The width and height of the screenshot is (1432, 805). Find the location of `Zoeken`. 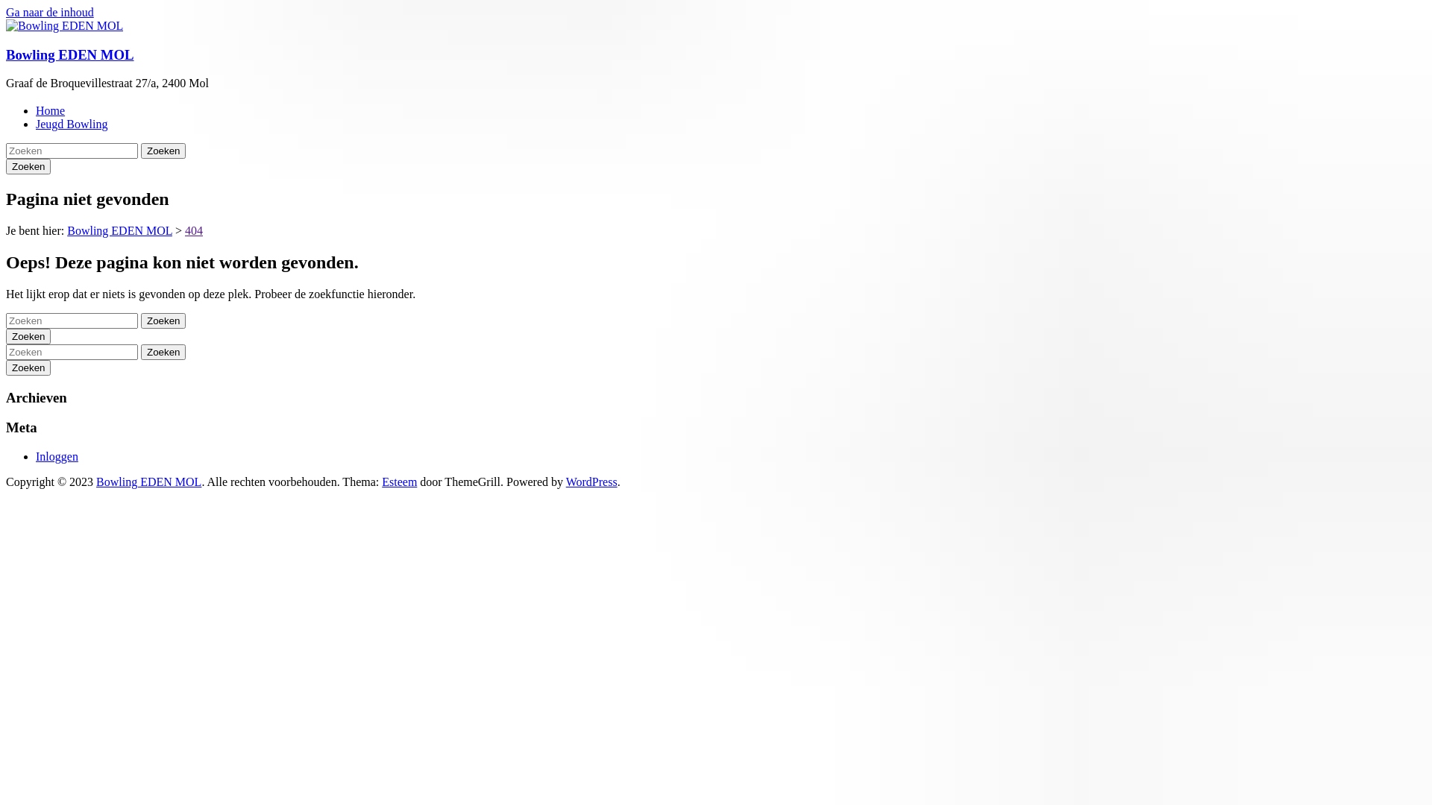

Zoeken is located at coordinates (163, 151).